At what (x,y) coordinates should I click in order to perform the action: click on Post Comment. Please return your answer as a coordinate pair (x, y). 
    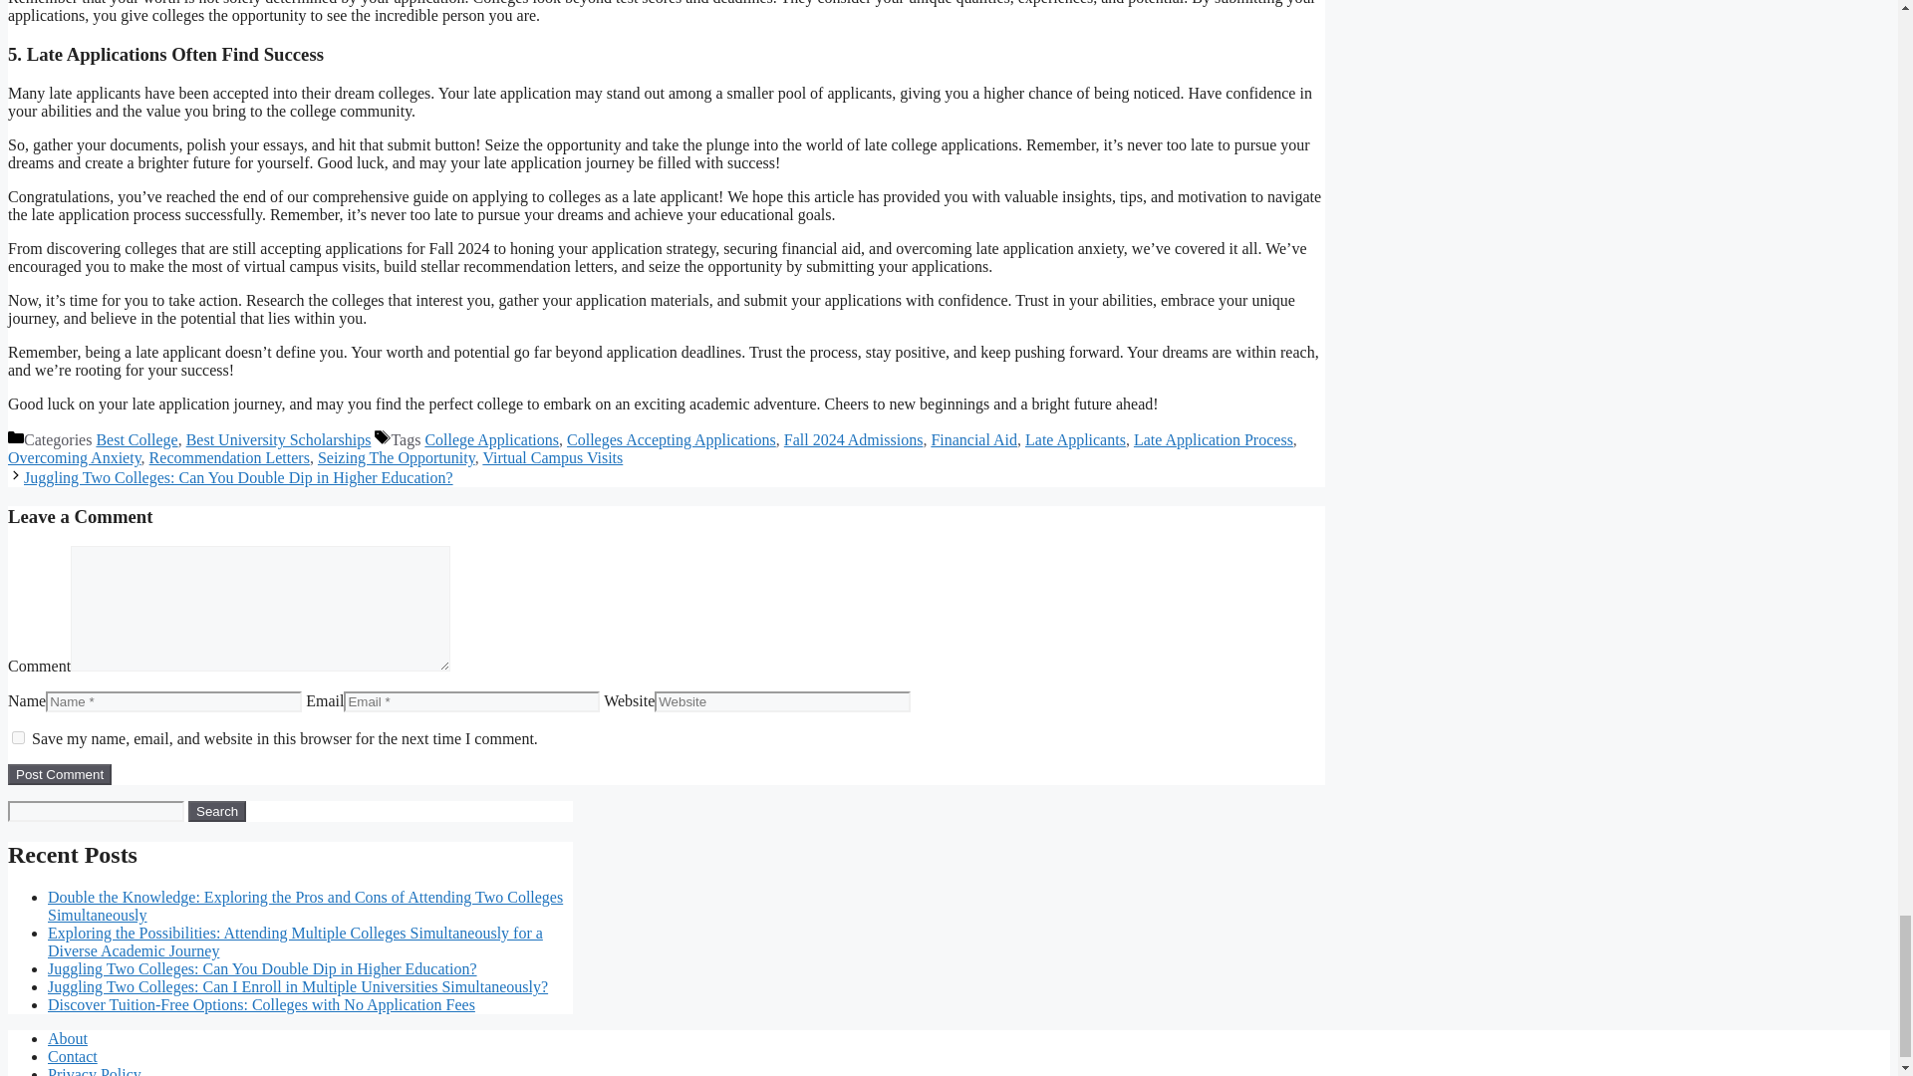
    Looking at the image, I should click on (59, 774).